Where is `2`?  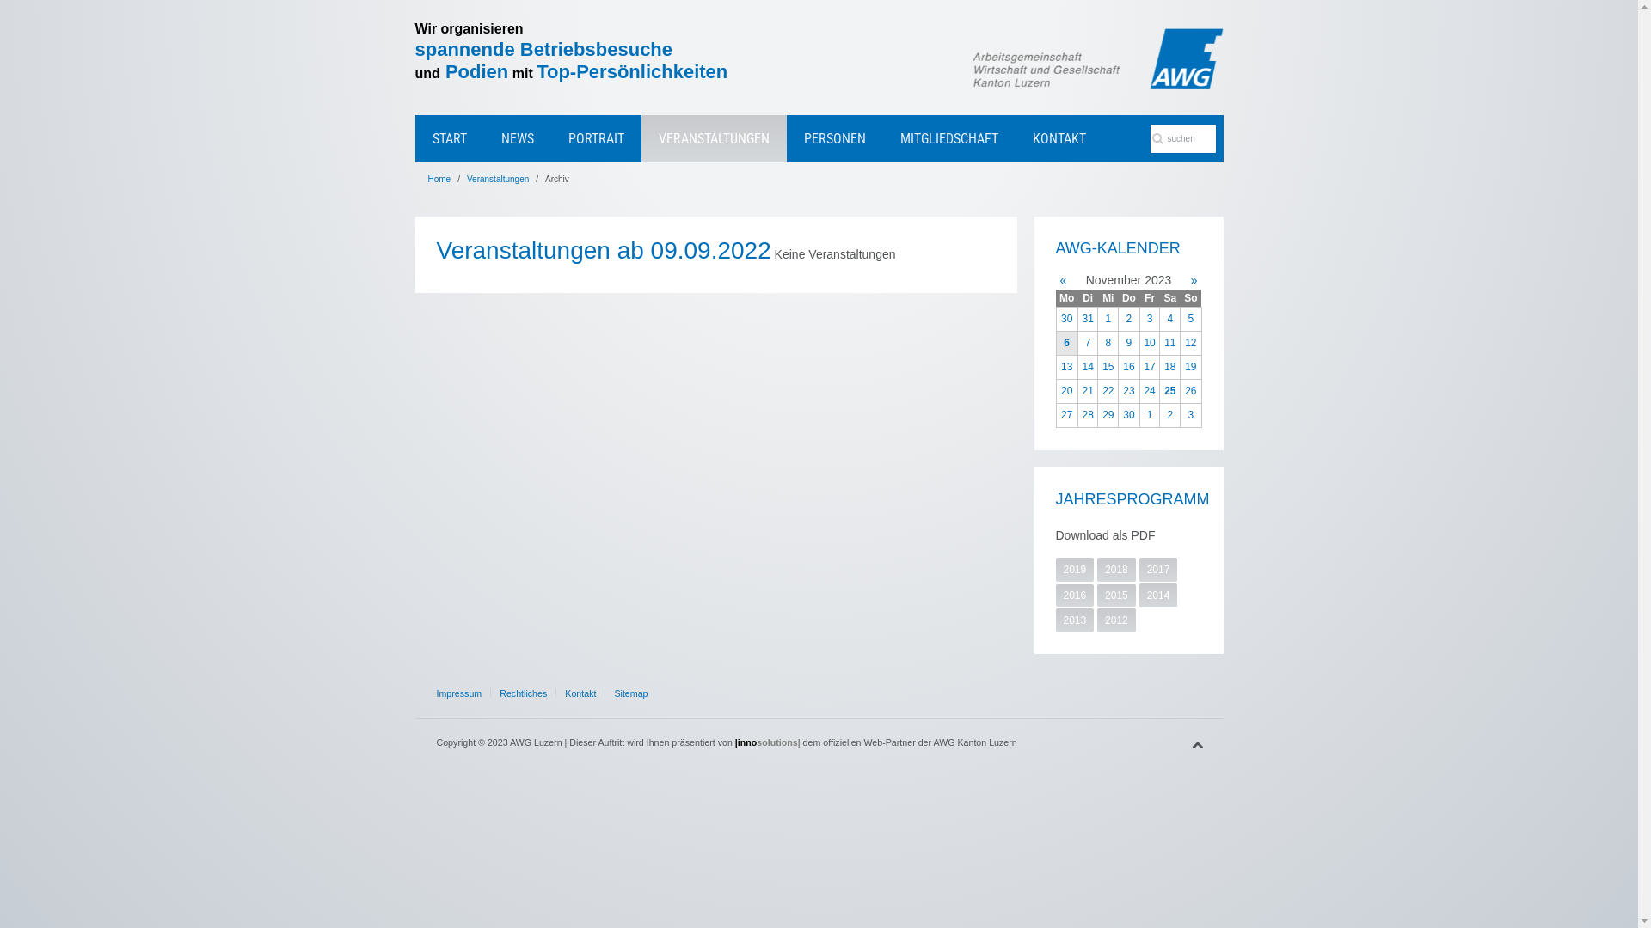
2 is located at coordinates (1129, 319).